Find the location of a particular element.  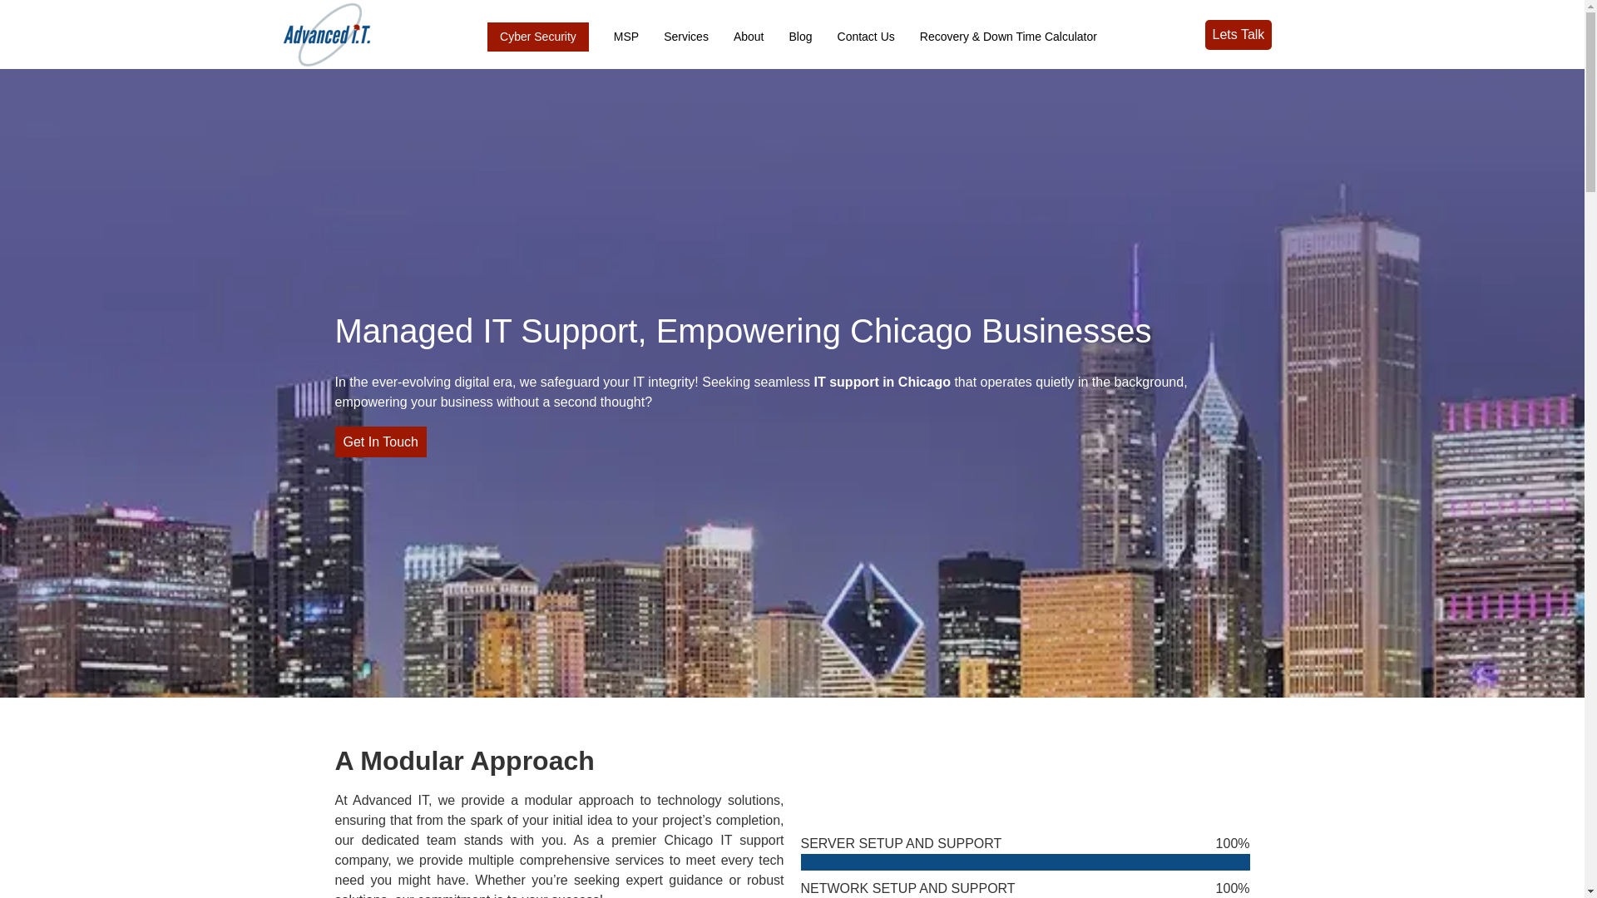

Contact Us is located at coordinates (866, 35).